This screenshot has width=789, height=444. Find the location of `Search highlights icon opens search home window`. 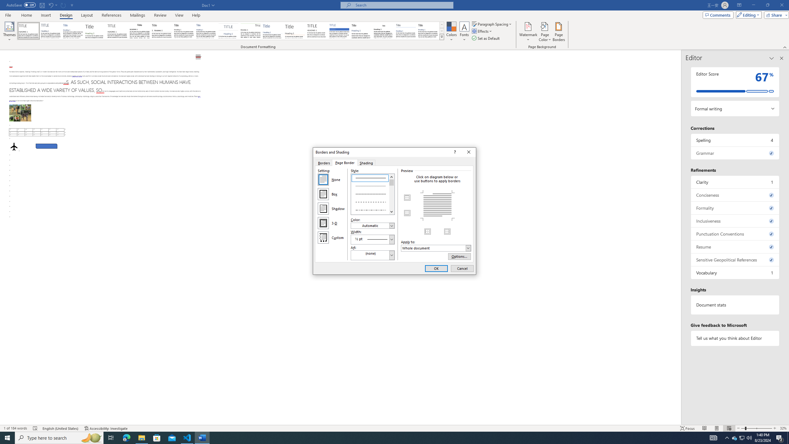

Search highlights icon opens search home window is located at coordinates (91, 438).